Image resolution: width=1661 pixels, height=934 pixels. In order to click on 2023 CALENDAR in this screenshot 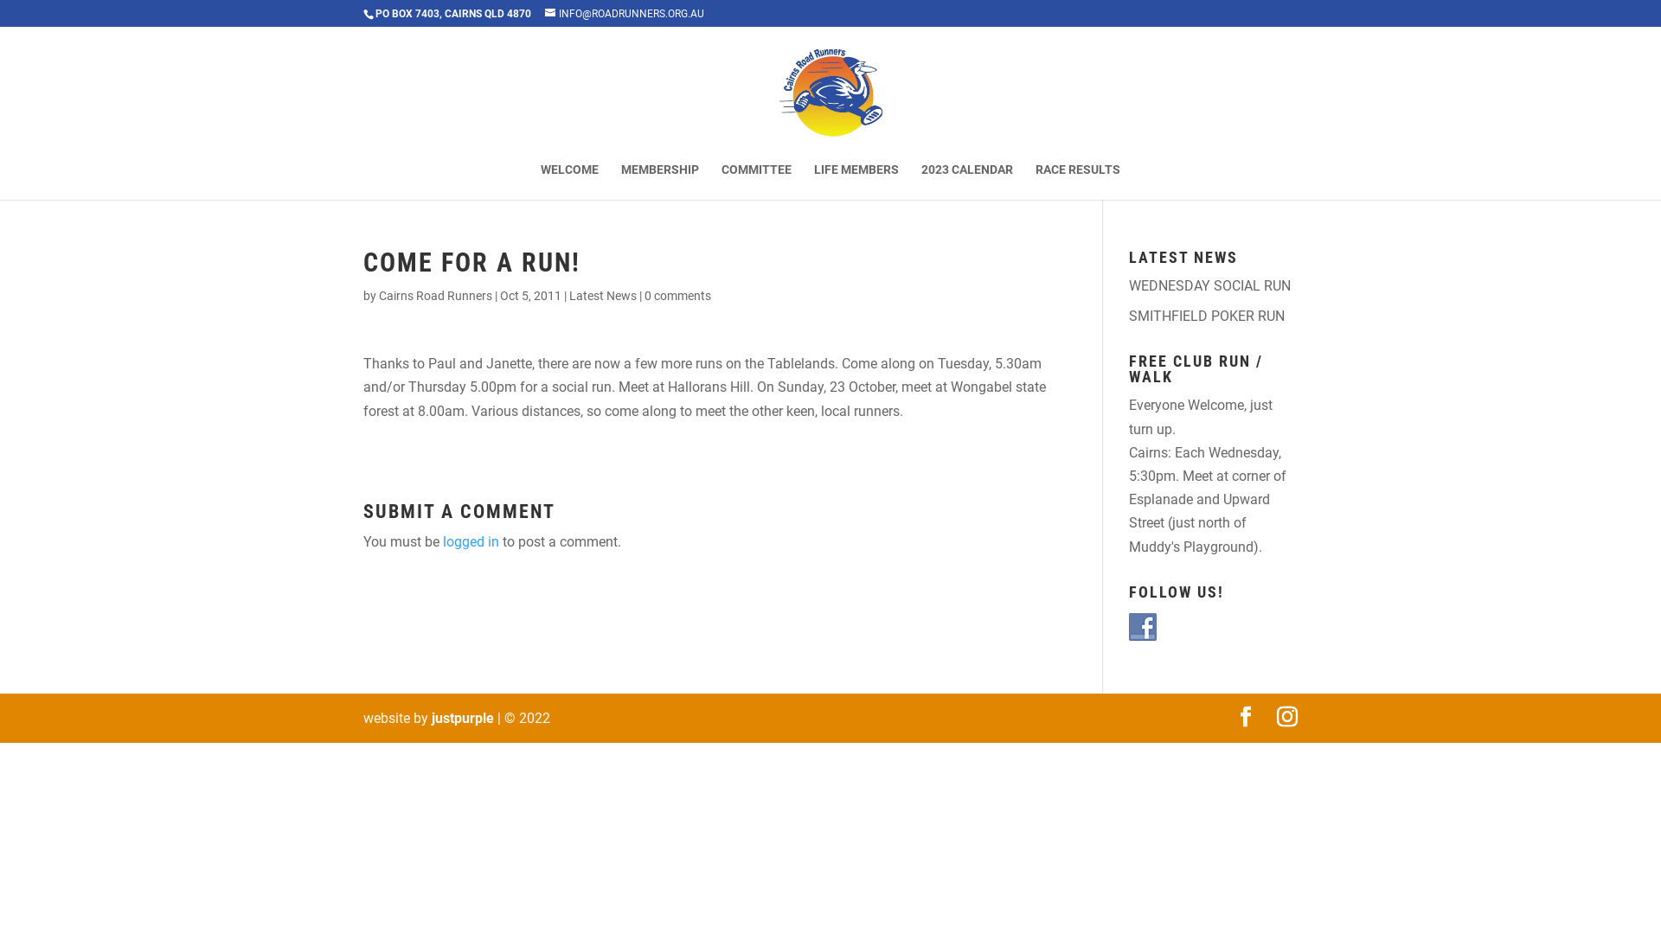, I will do `click(967, 182)`.